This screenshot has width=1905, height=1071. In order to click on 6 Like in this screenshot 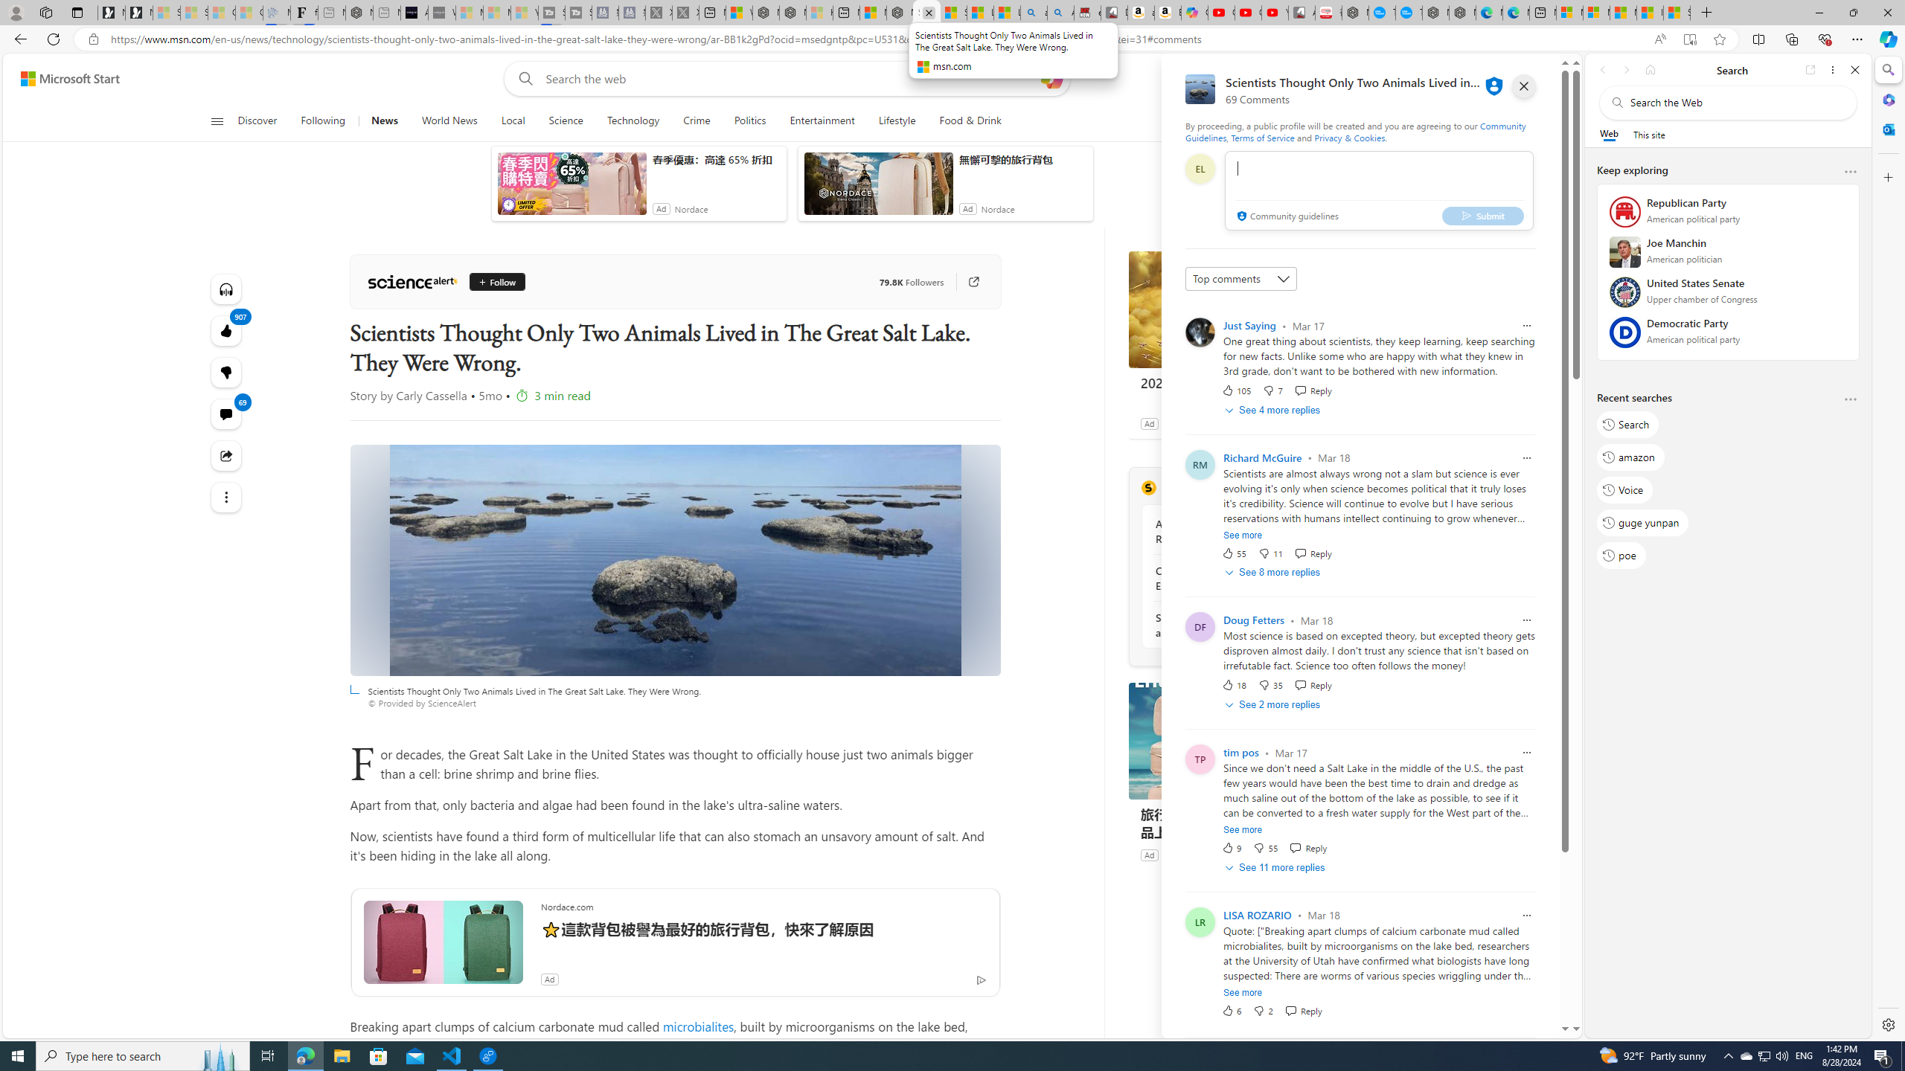, I will do `click(1231, 1010)`.